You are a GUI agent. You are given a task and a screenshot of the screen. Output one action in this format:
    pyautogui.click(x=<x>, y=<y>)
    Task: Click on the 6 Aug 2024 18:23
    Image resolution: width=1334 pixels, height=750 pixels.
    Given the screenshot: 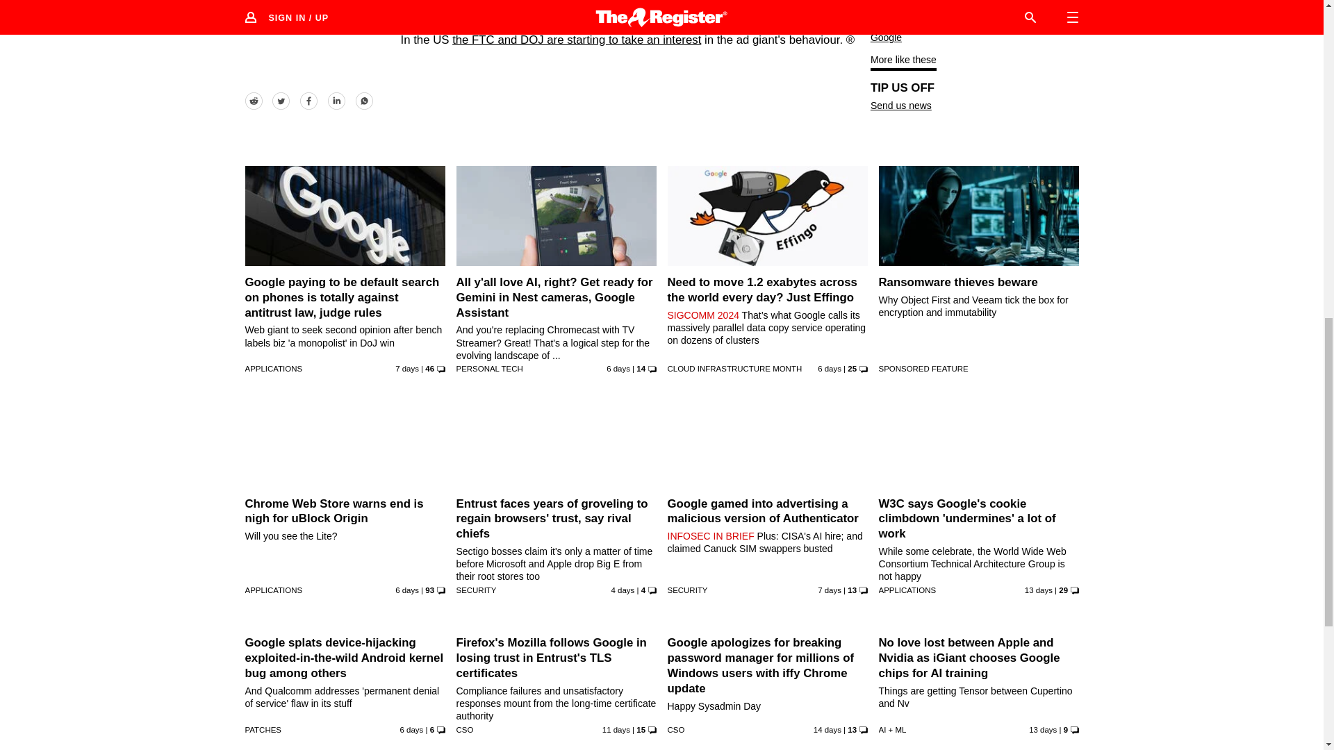 What is the action you would take?
    pyautogui.click(x=412, y=730)
    